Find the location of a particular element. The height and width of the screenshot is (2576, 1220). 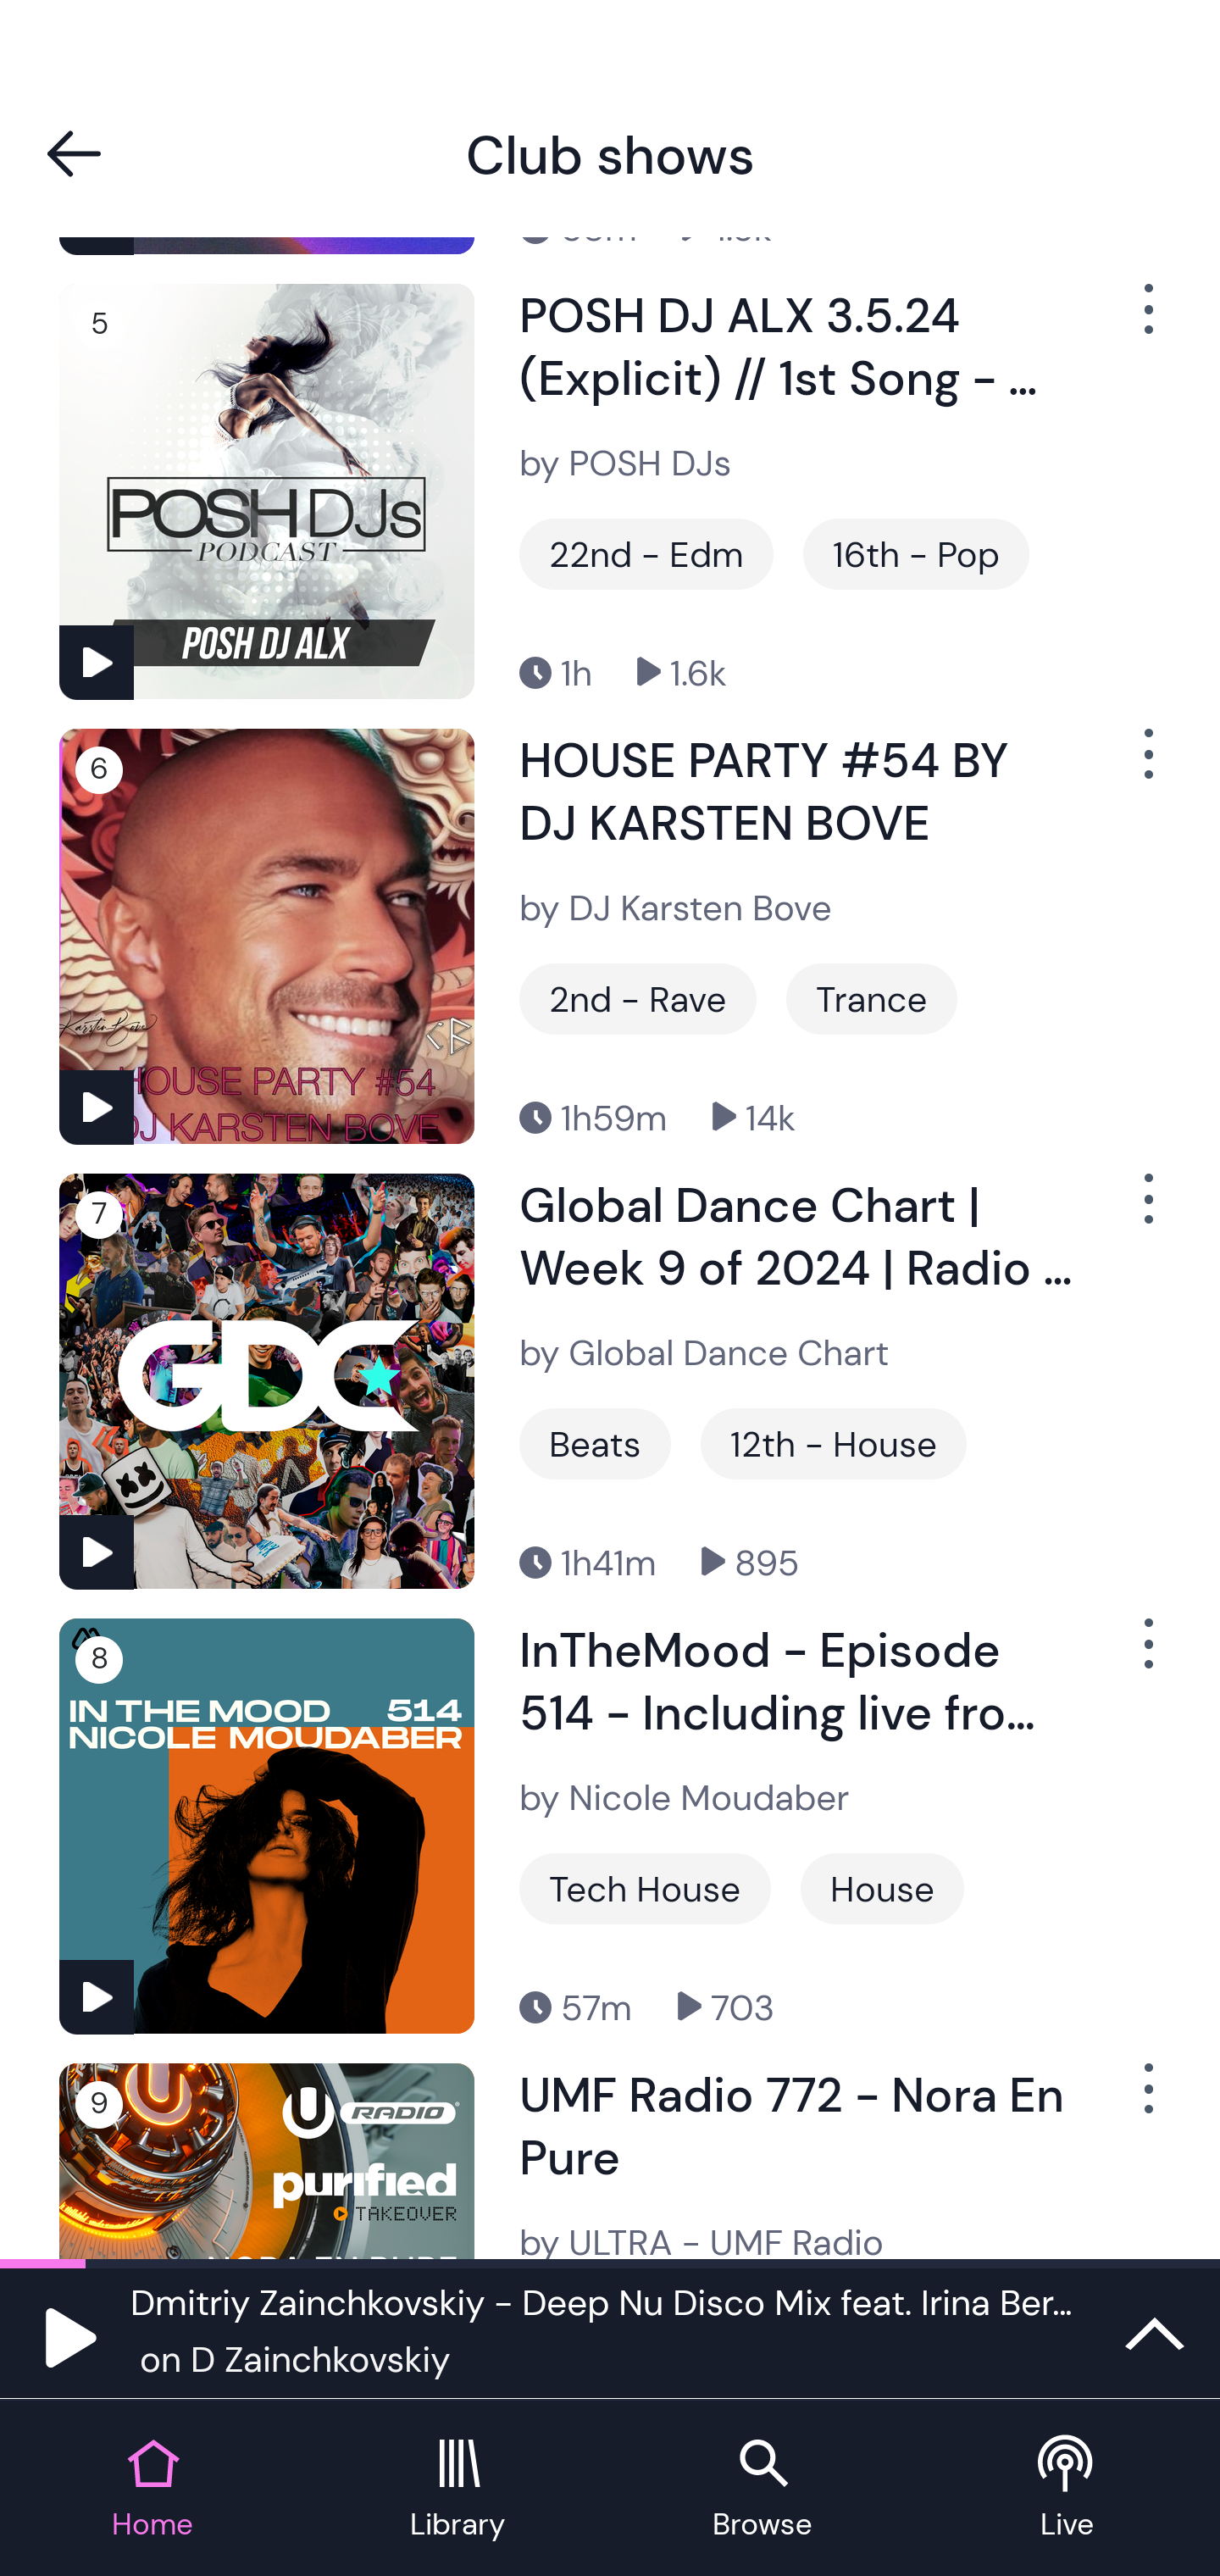

House is located at coordinates (881, 1888).